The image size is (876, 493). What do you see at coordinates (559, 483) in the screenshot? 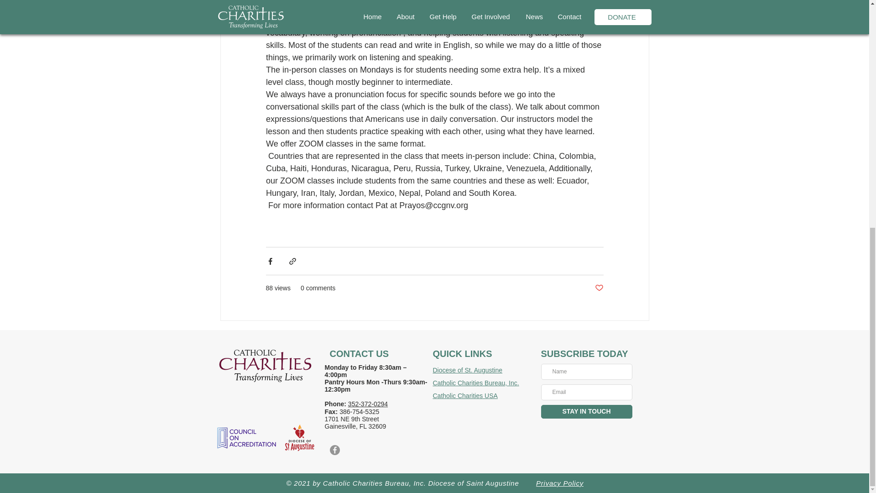
I see `Privacy Policy` at bounding box center [559, 483].